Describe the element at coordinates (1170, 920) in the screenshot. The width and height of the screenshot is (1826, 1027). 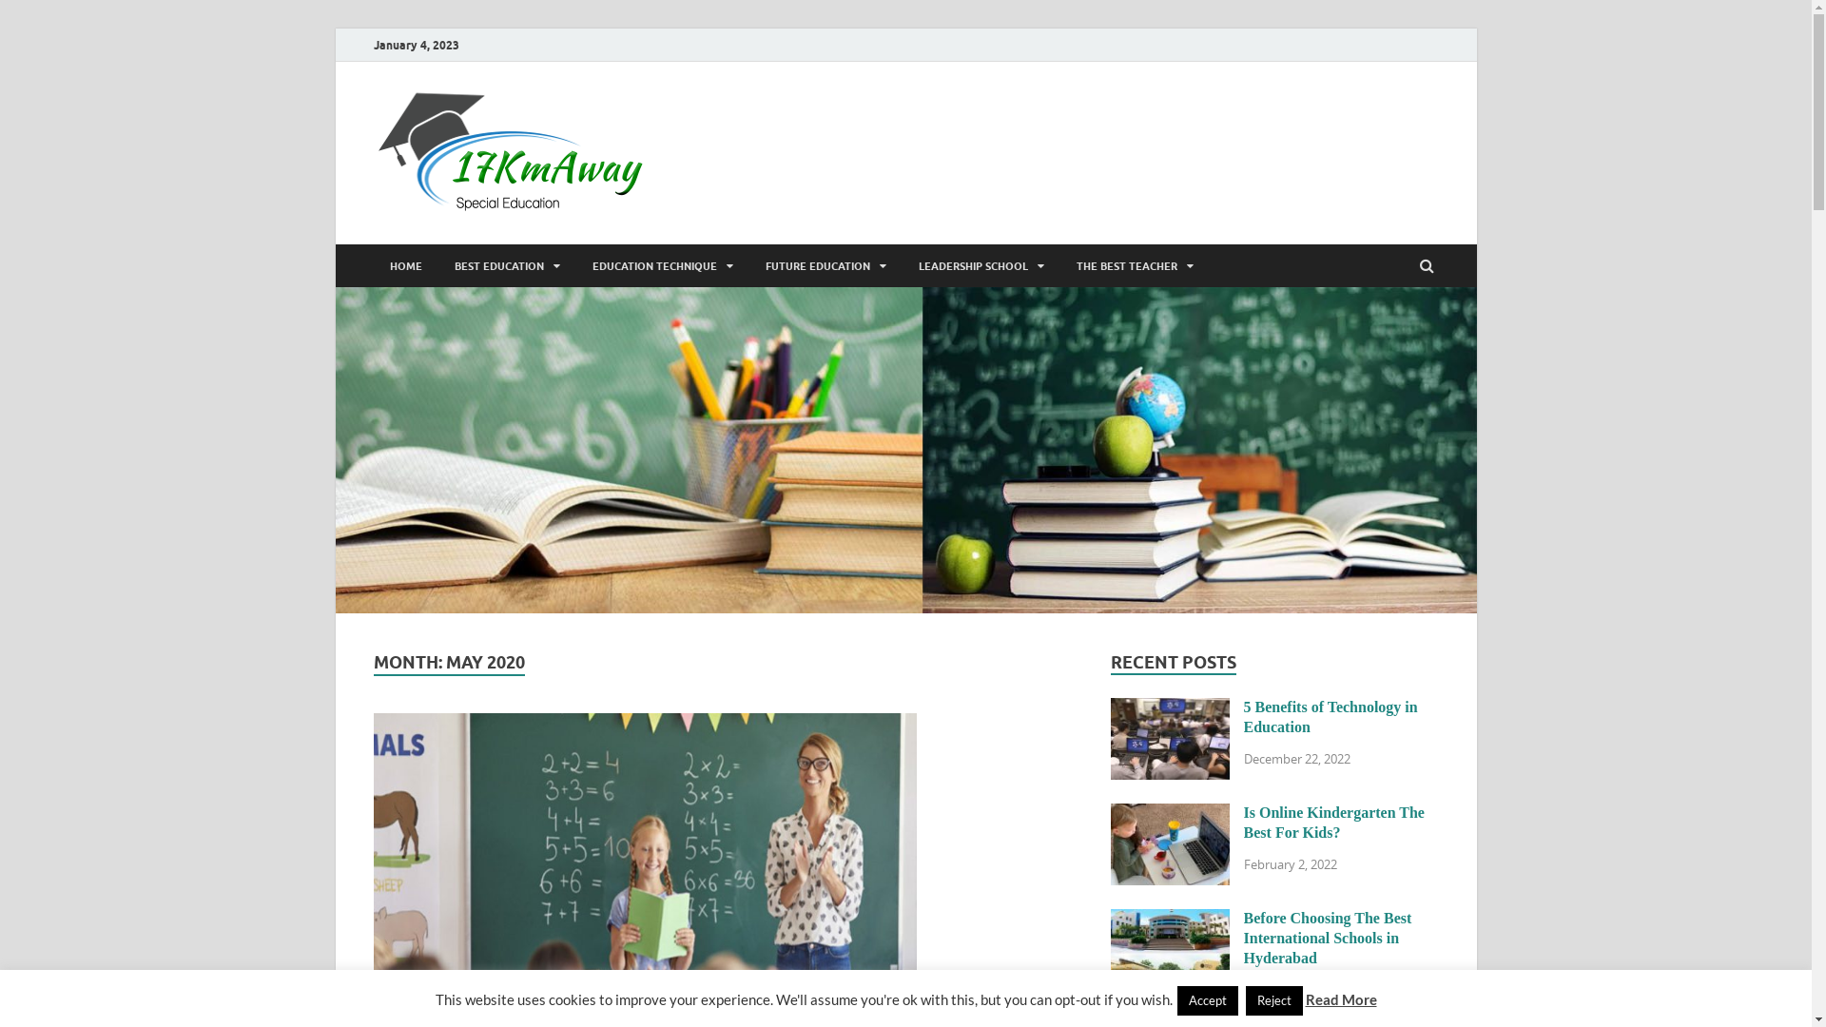
I see `Before Choosing The Best International Schools in Hyderabad` at that location.